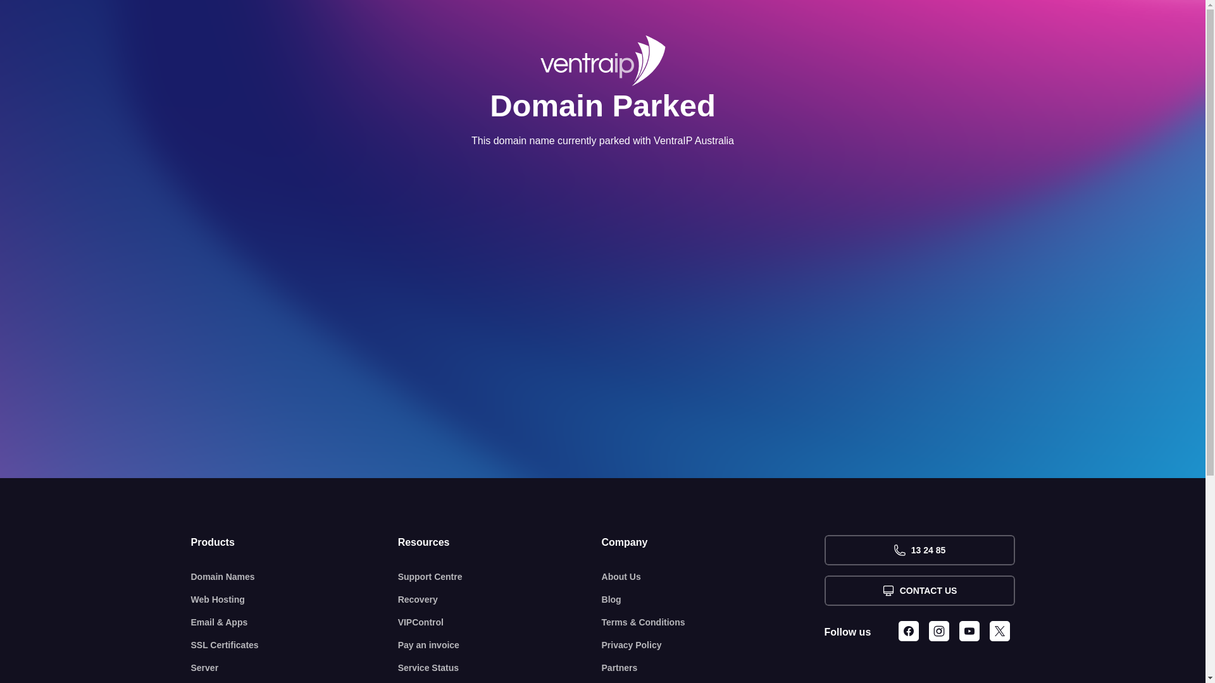 This screenshot has height=683, width=1215. I want to click on Service Status, so click(500, 668).